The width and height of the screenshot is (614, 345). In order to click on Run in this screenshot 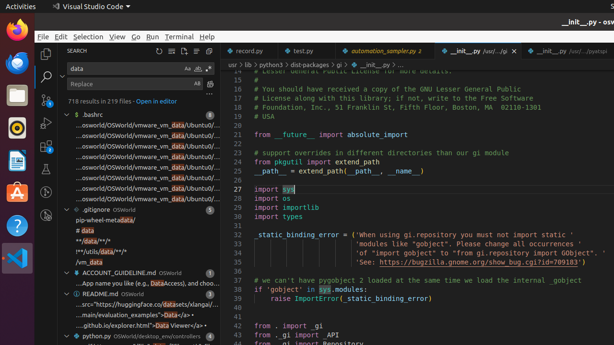, I will do `click(153, 36)`.